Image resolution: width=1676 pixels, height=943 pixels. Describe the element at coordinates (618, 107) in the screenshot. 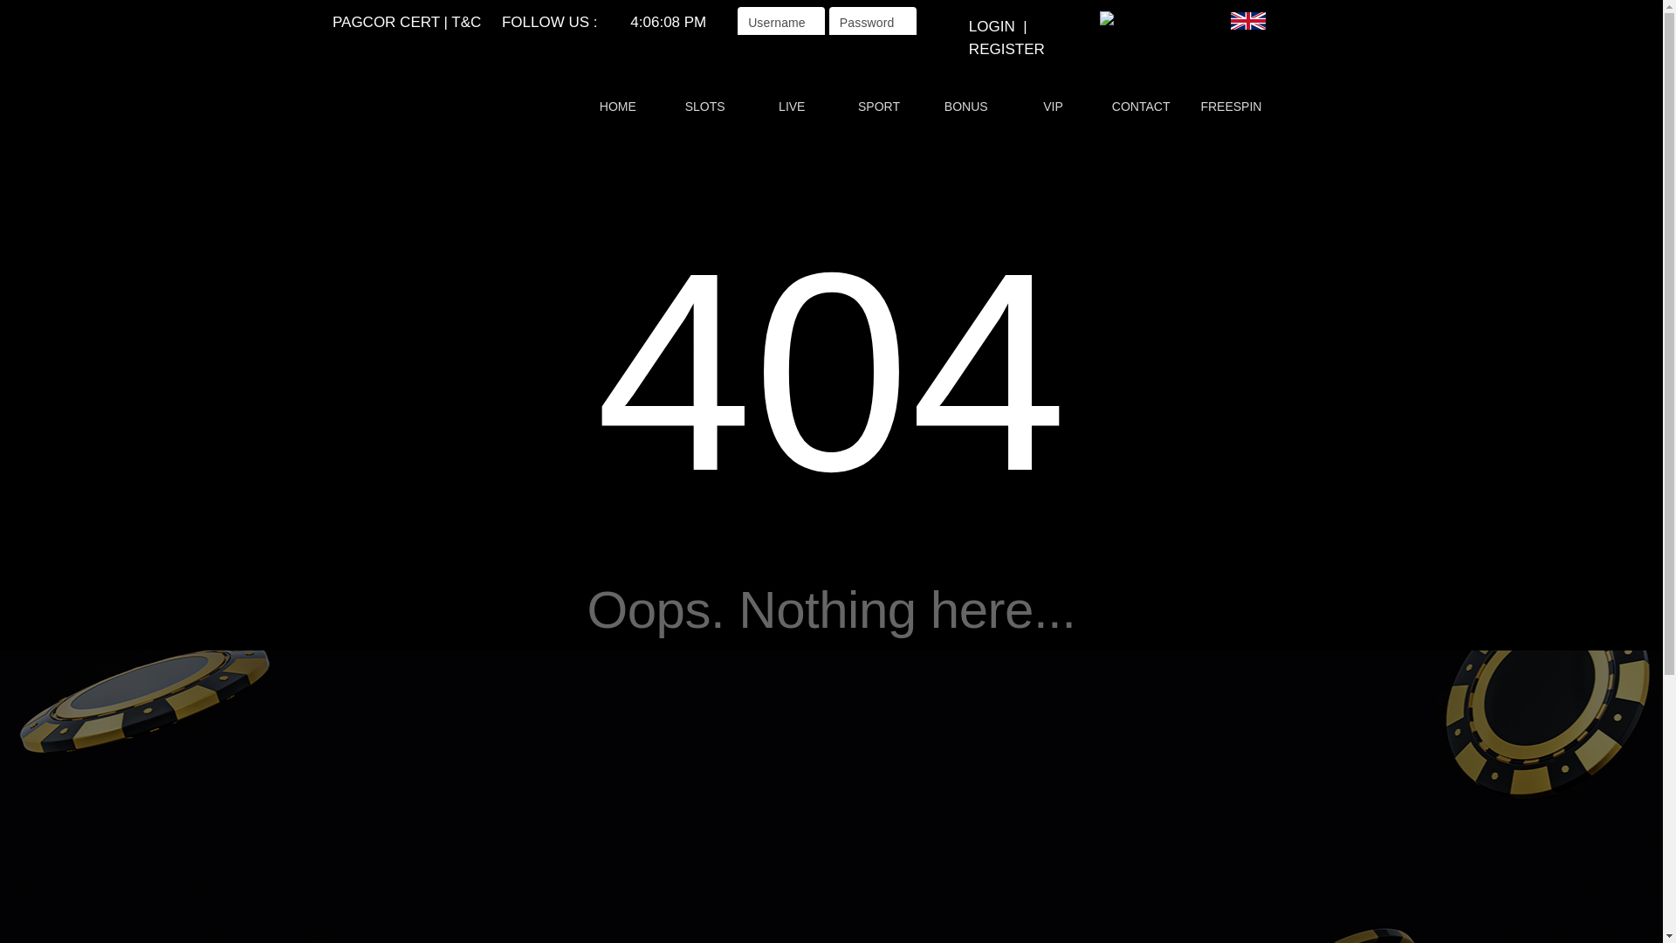

I see `HOME` at that location.